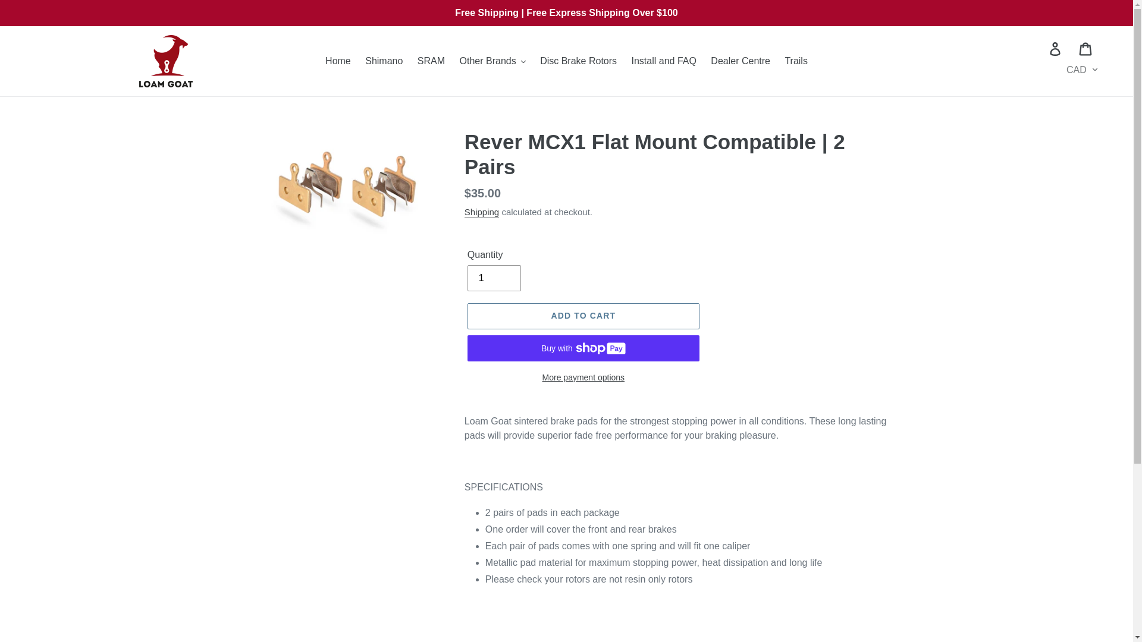 The height and width of the screenshot is (642, 1142). I want to click on Cart, so click(1086, 48).